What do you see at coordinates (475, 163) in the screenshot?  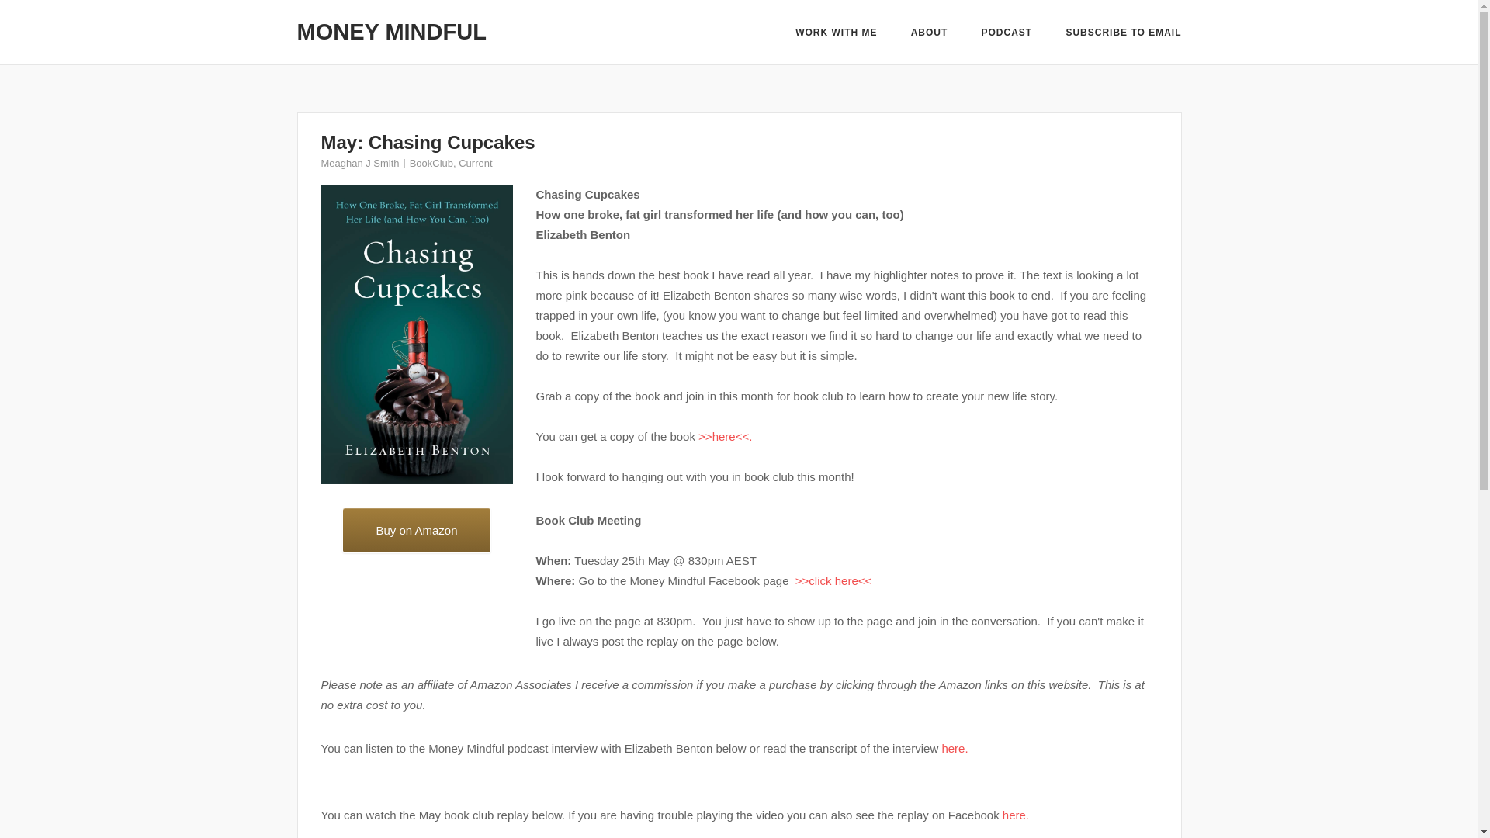 I see `Current` at bounding box center [475, 163].